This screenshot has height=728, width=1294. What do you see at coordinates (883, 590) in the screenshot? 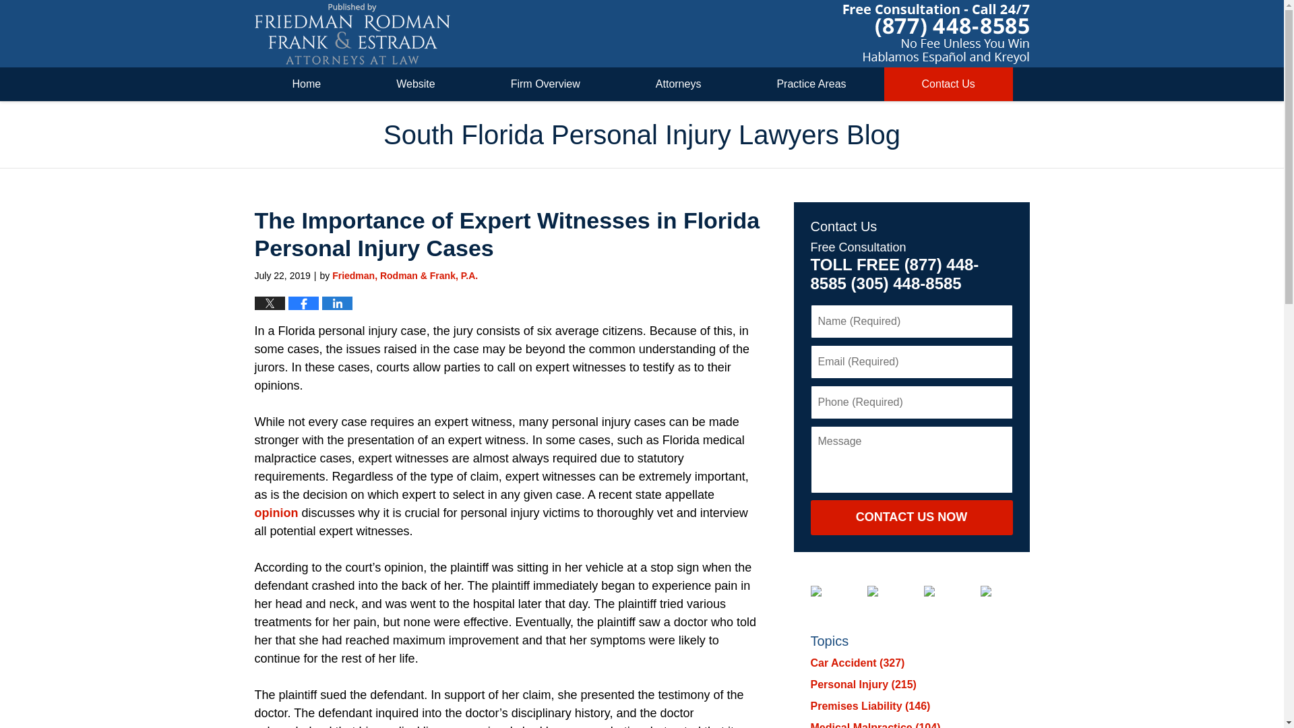
I see `LinkedIn` at bounding box center [883, 590].